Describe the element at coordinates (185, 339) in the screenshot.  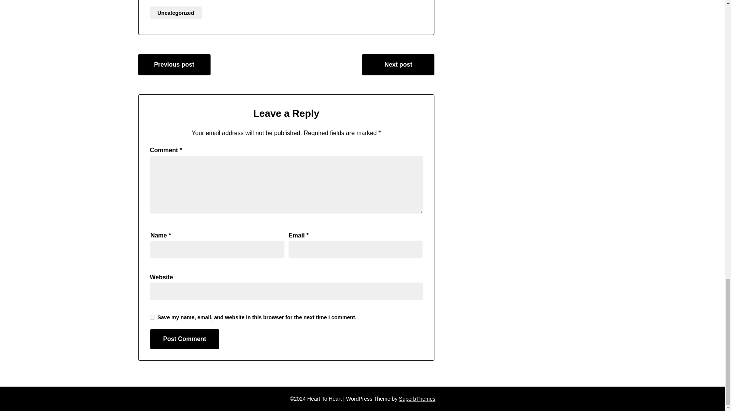
I see `Post Comment` at that location.